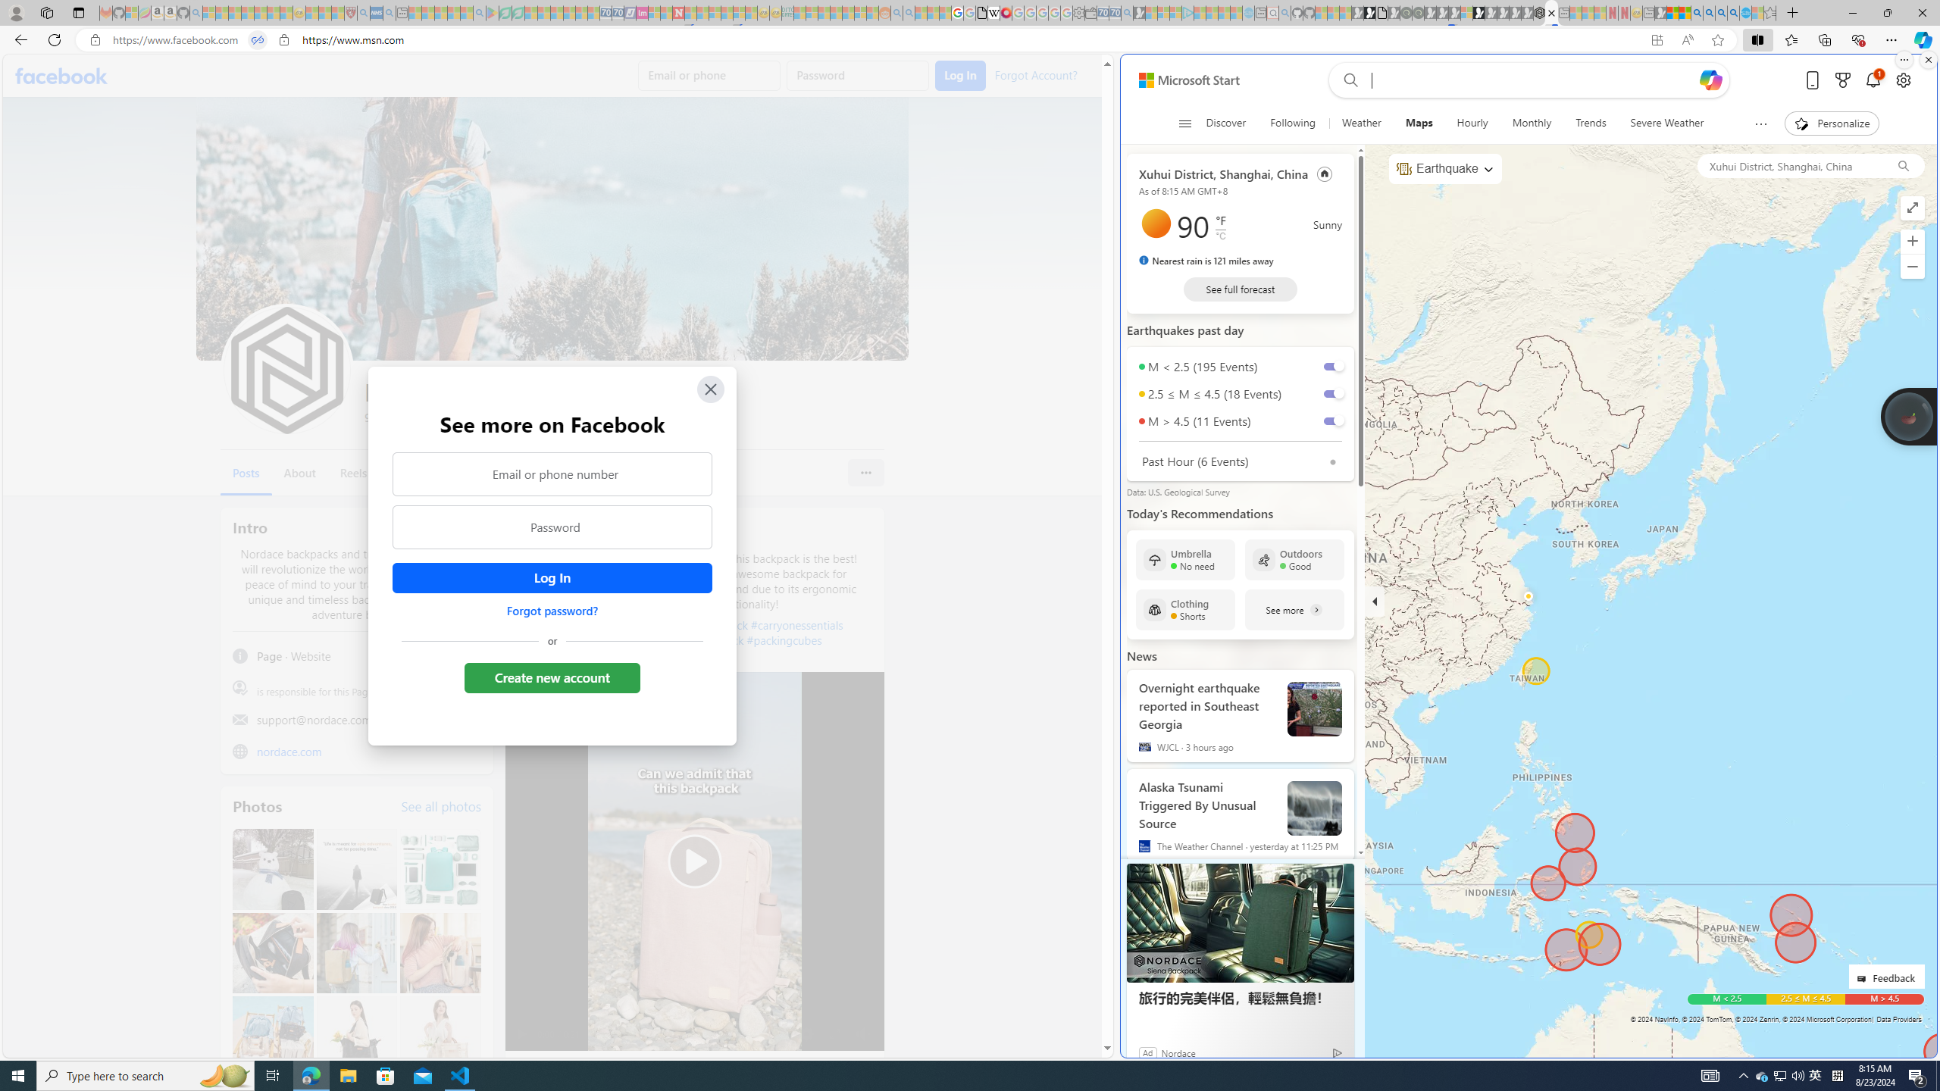 The image size is (1940, 1091). I want to click on Discover, so click(1226, 123).